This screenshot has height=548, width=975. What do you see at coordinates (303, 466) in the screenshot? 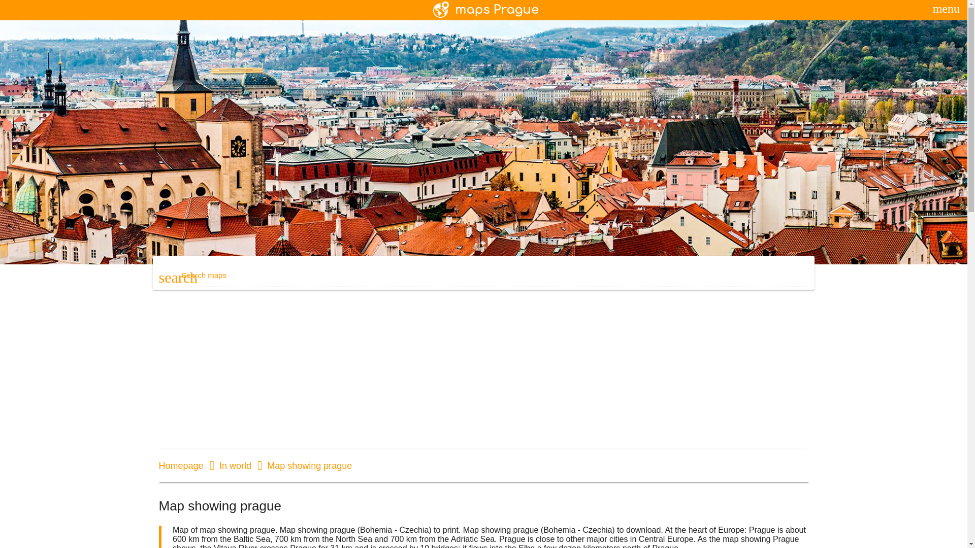
I see `Map showing prague` at bounding box center [303, 466].